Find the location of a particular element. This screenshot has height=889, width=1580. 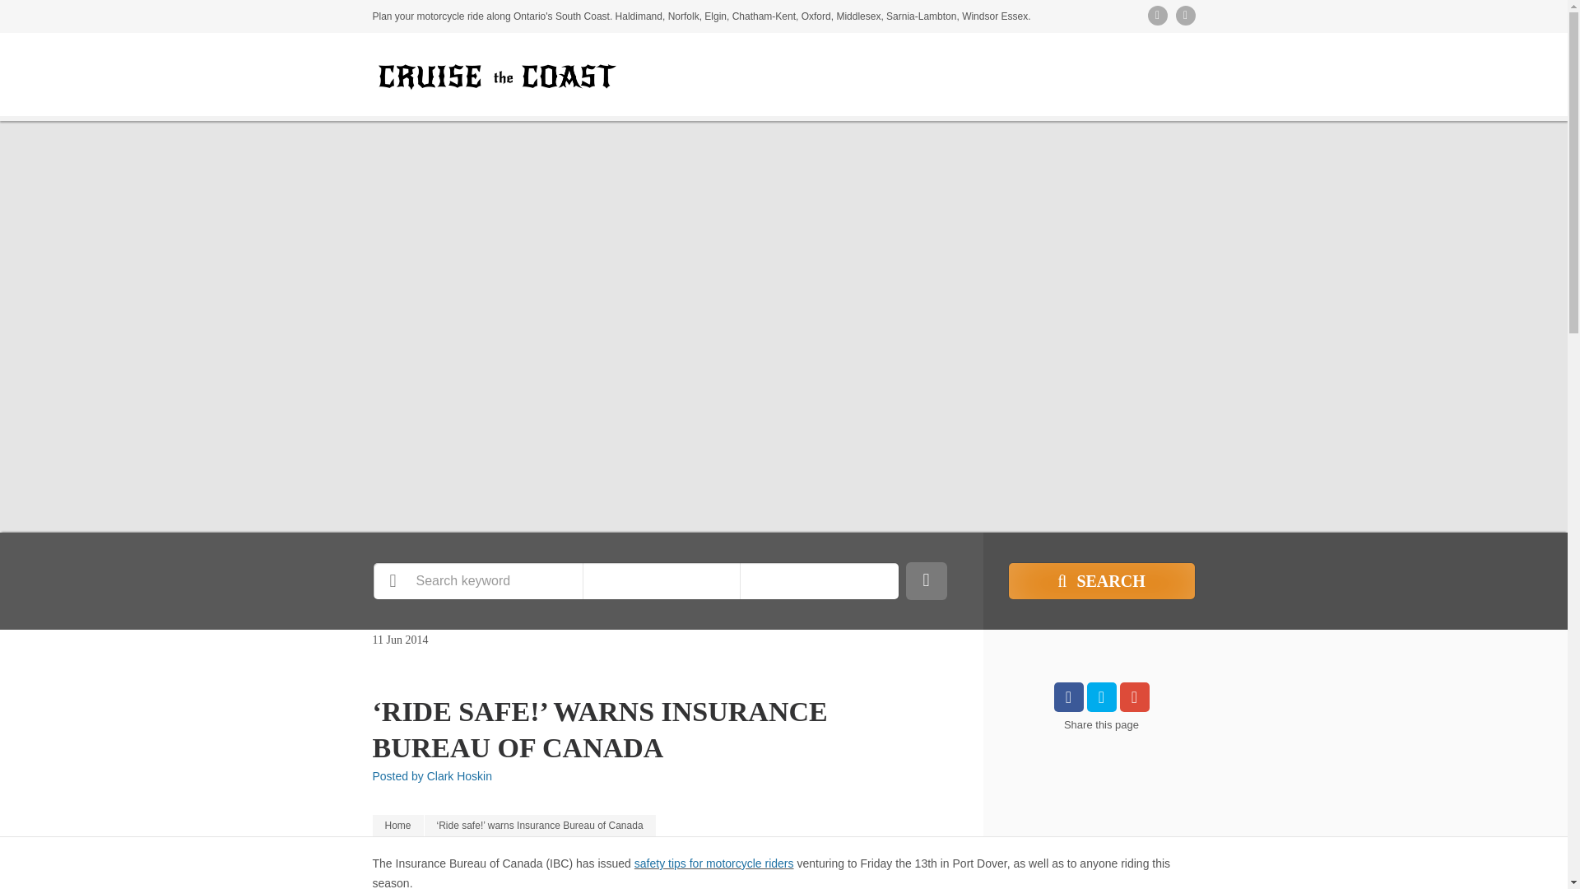

safety tips for motorcycle riders is located at coordinates (714, 863).